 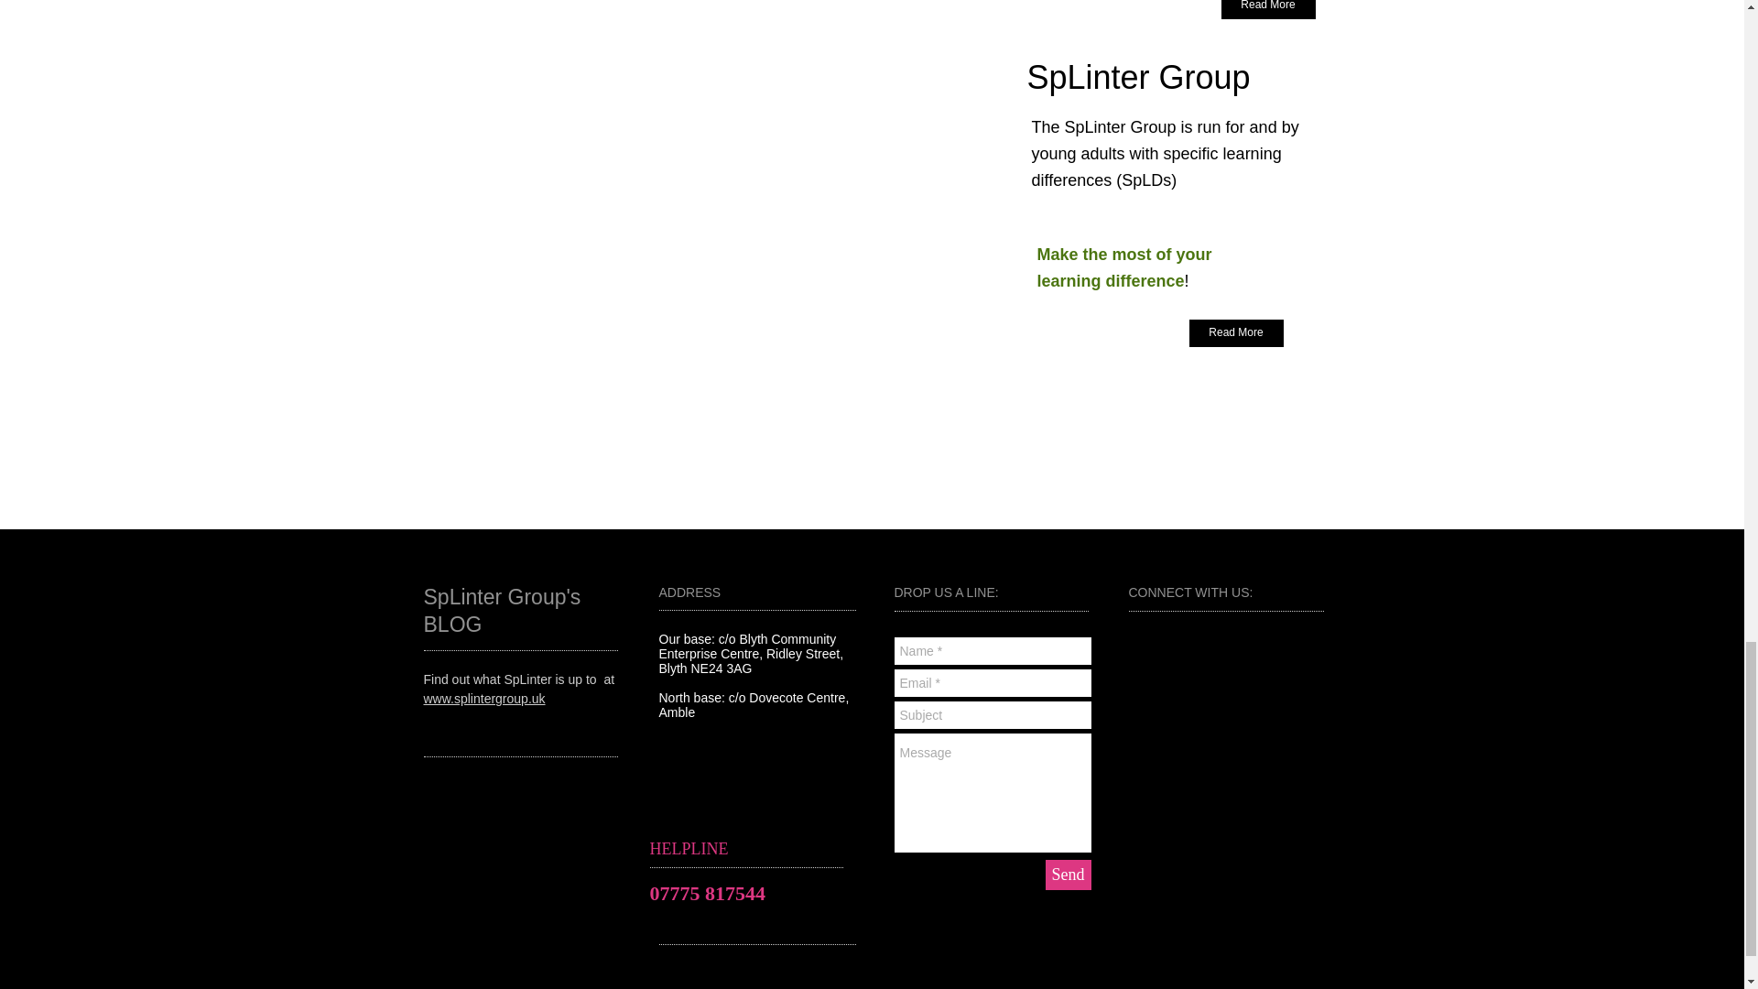 I want to click on Send, so click(x=1069, y=875).